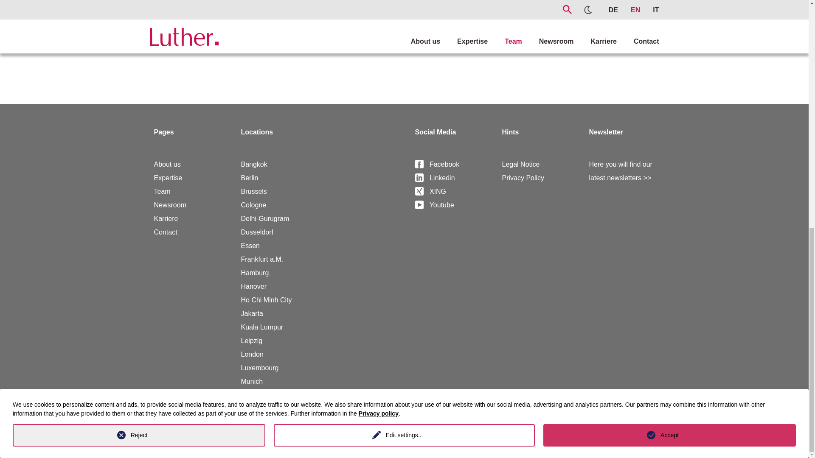 The height and width of the screenshot is (458, 815). Describe the element at coordinates (167, 165) in the screenshot. I see `About us` at that location.